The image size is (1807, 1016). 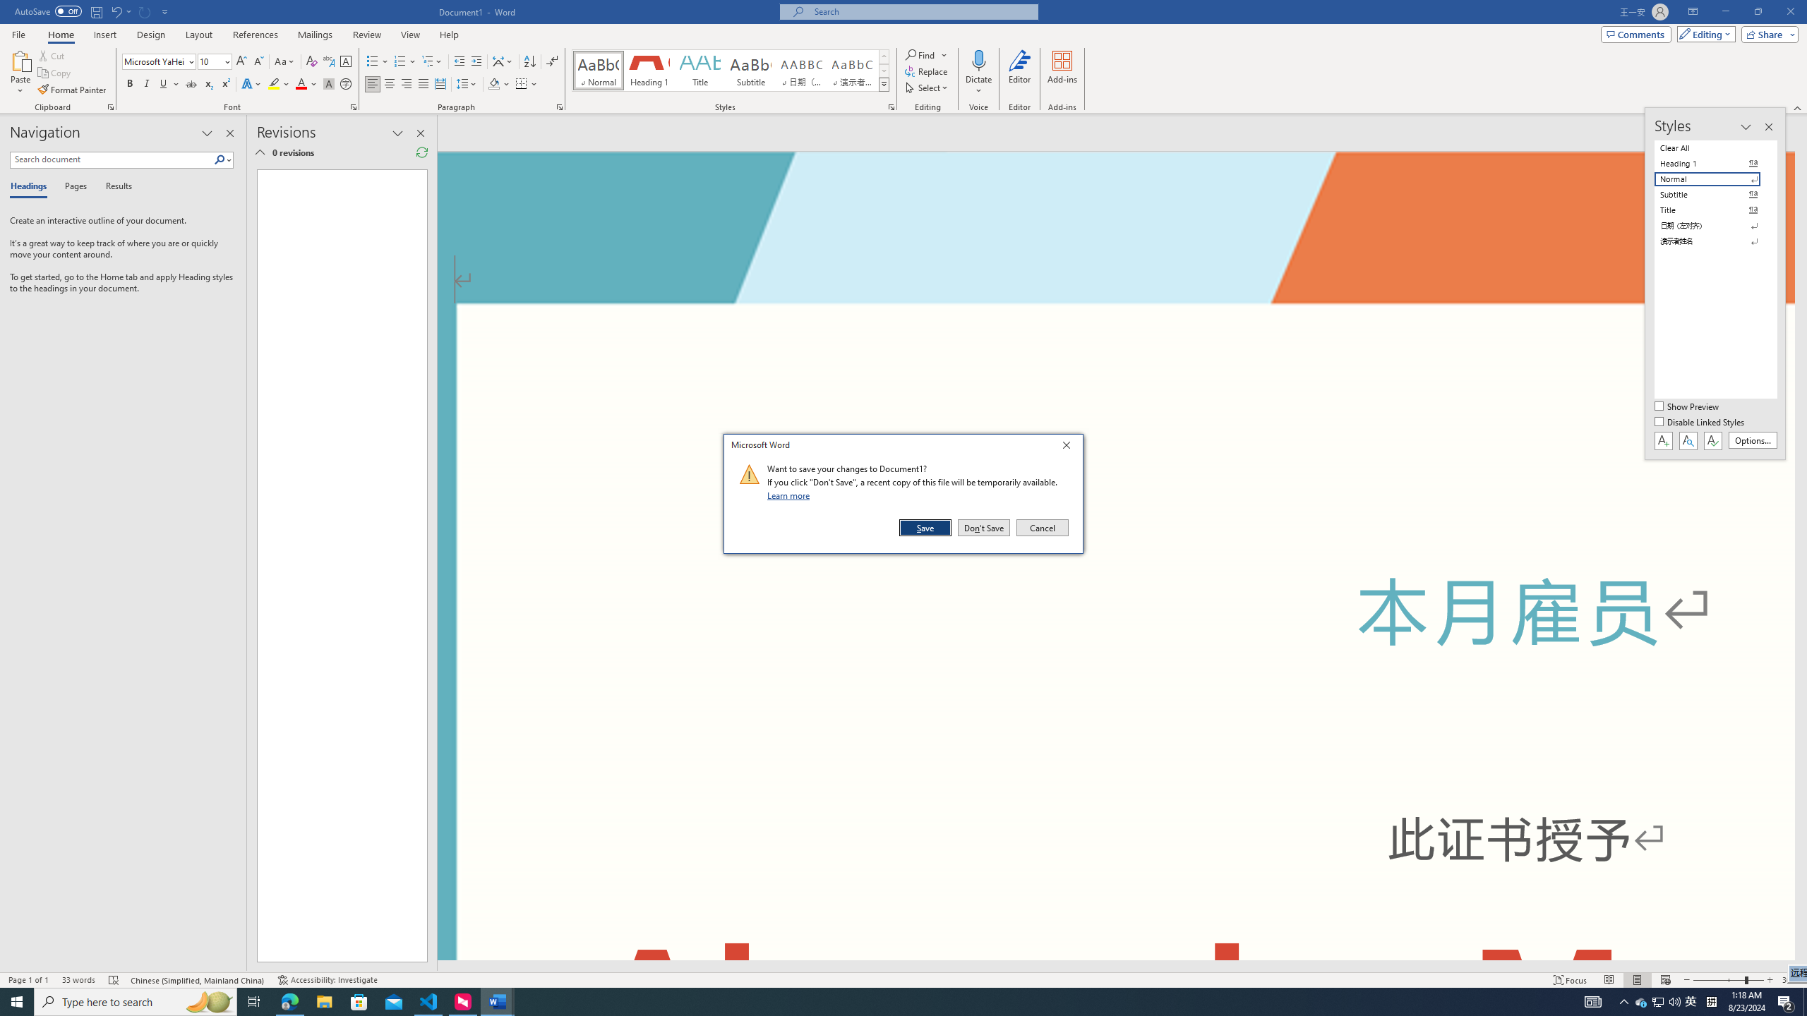 I want to click on Normal, so click(x=1717, y=179).